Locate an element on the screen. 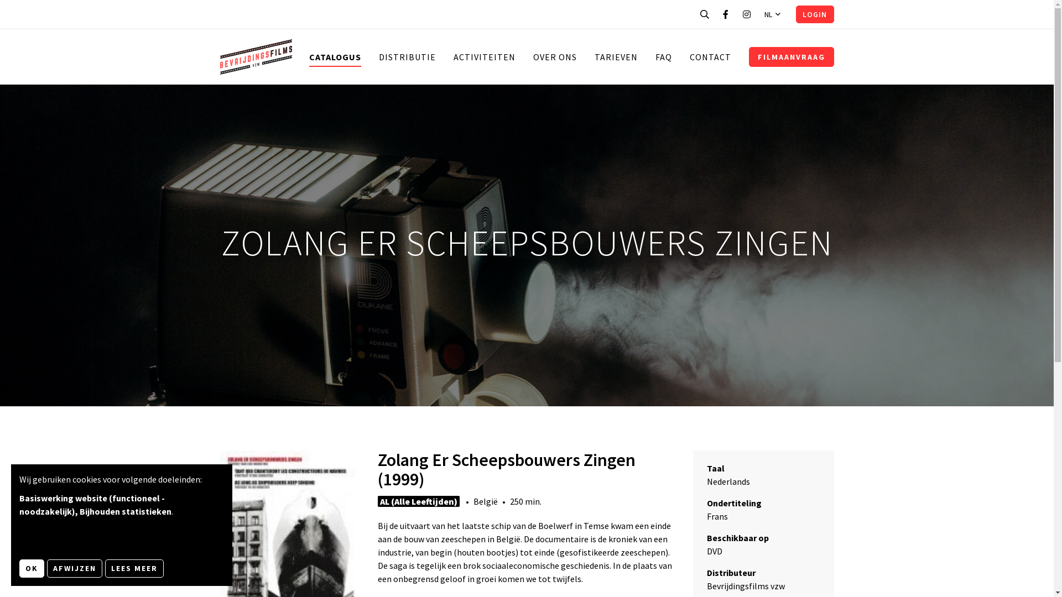  FAQ is located at coordinates (663, 57).